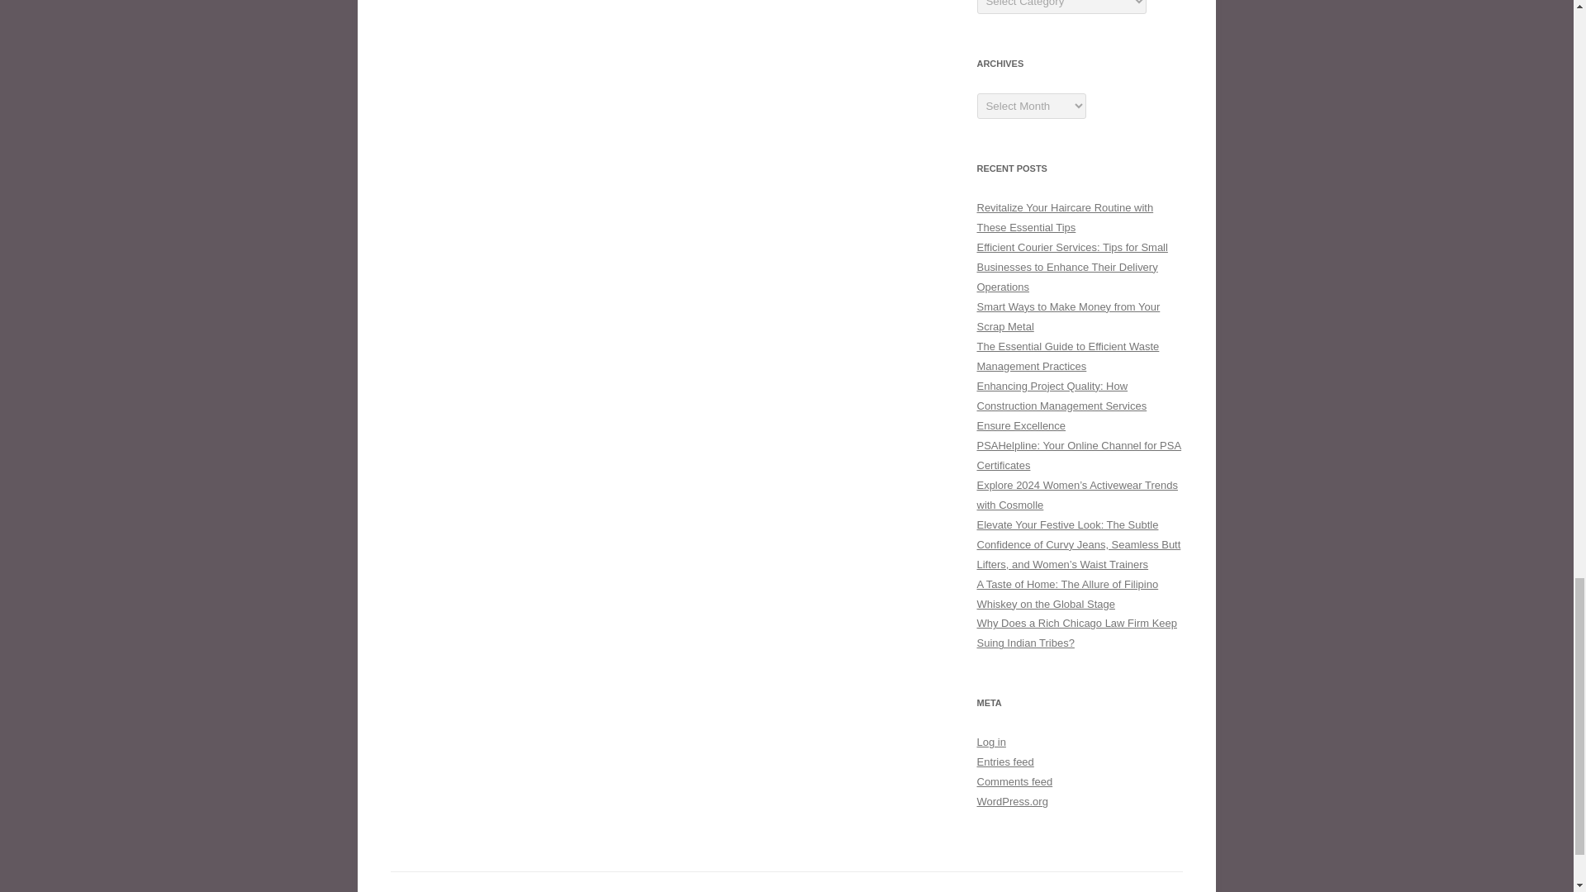 The height and width of the screenshot is (892, 1586). Describe the element at coordinates (1067, 316) in the screenshot. I see `Smart Ways to Make Money from Your Scrap Metal` at that location.